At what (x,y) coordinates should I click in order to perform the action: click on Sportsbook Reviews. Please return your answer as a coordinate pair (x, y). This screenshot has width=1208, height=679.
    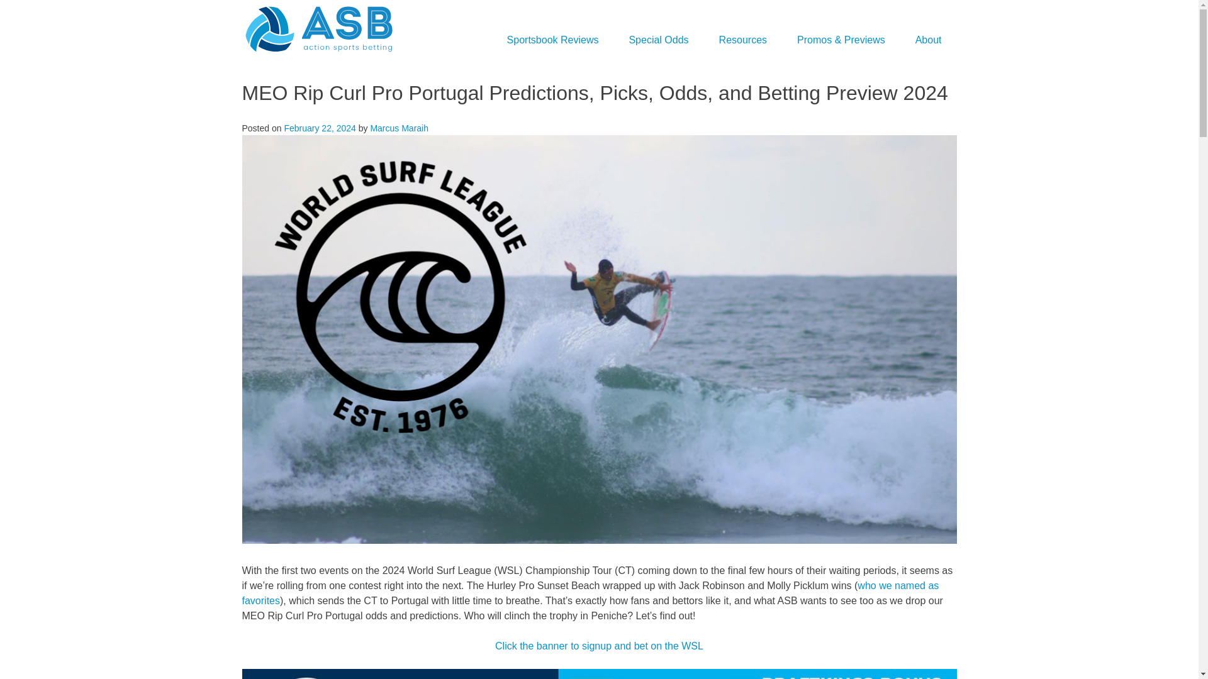
    Looking at the image, I should click on (552, 40).